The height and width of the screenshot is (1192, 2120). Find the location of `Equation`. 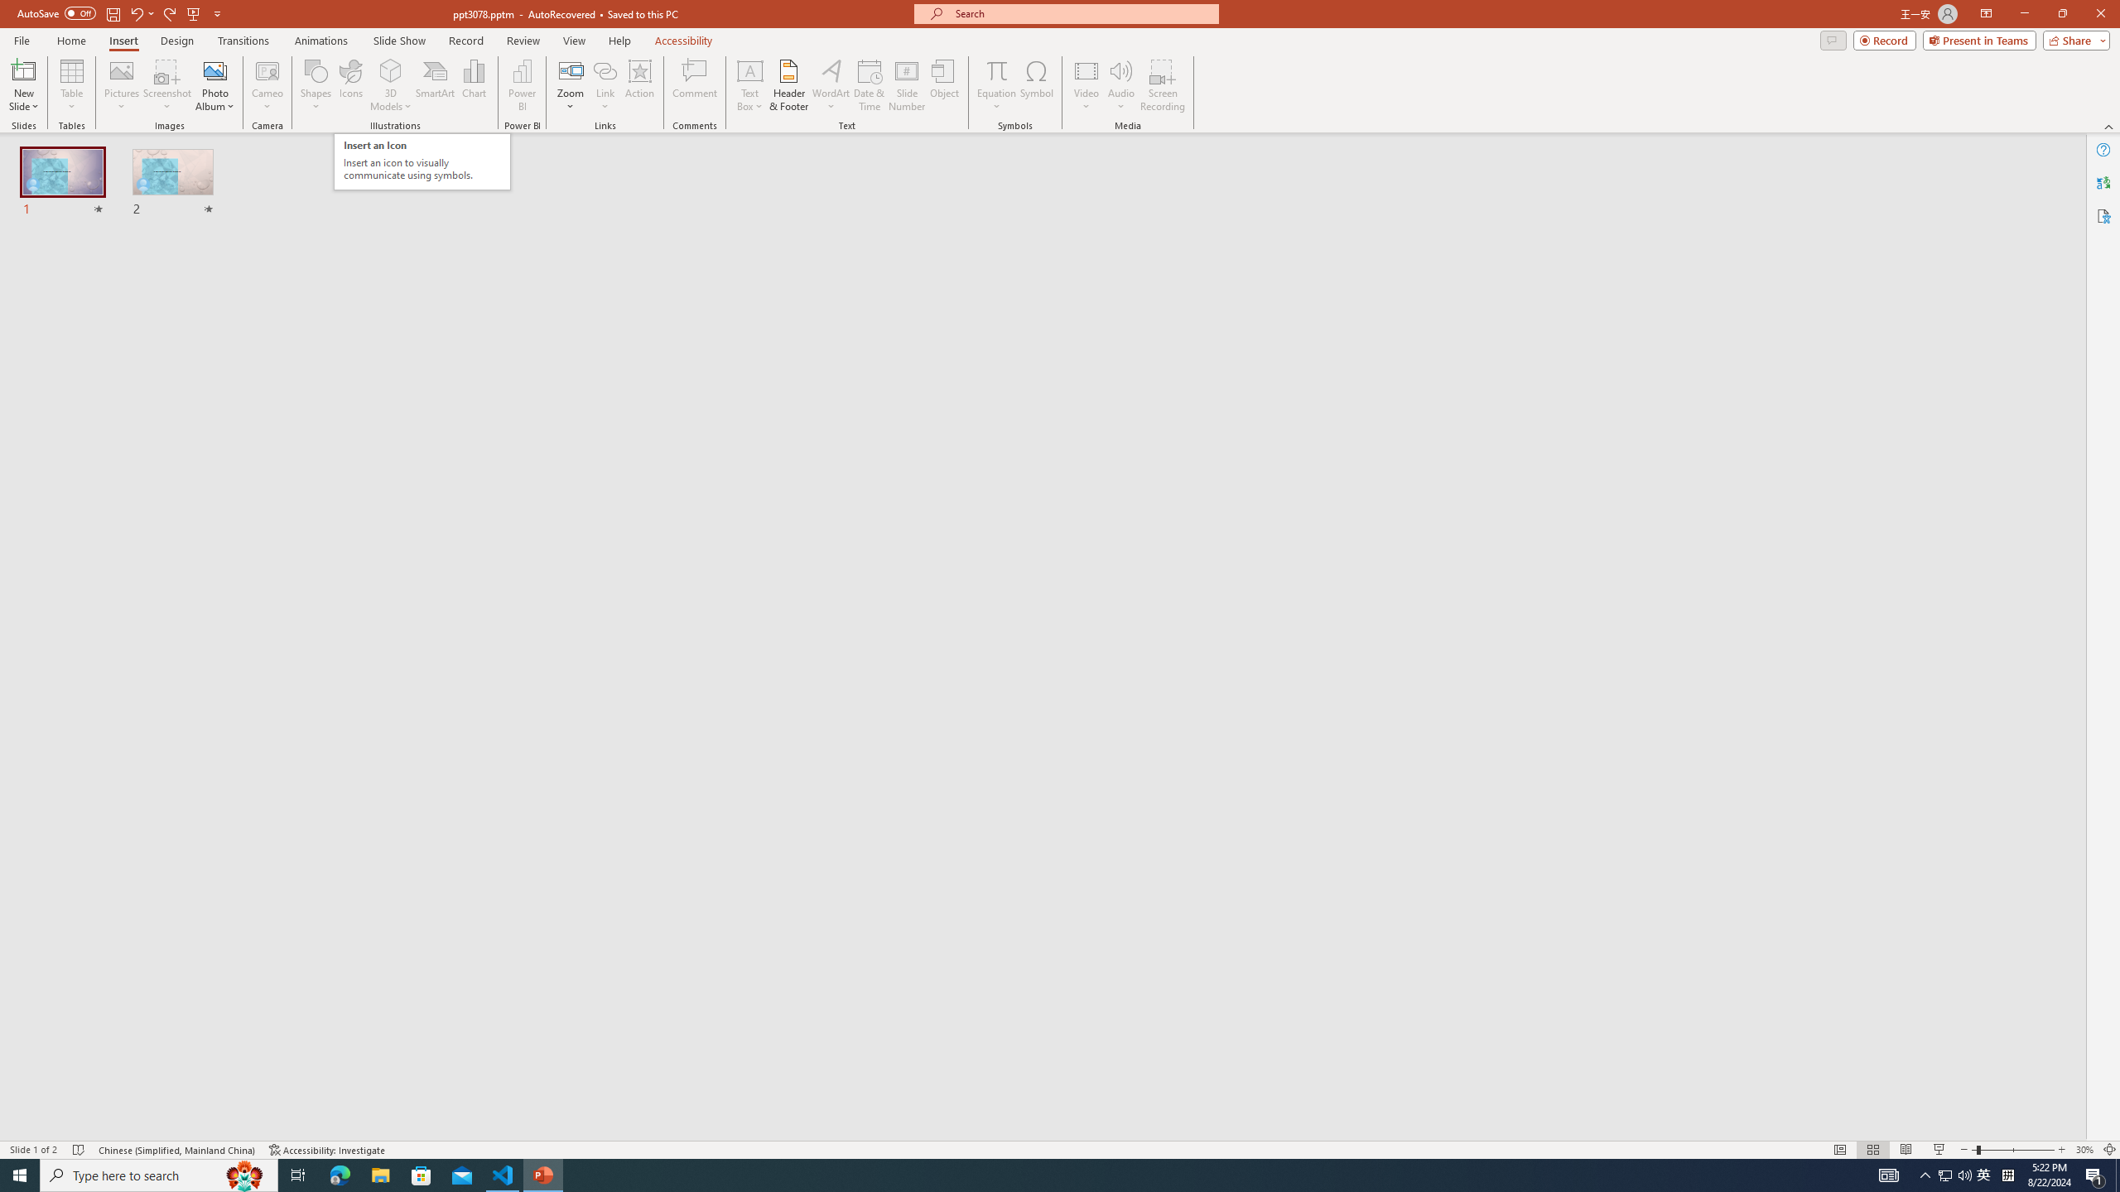

Equation is located at coordinates (995, 70).